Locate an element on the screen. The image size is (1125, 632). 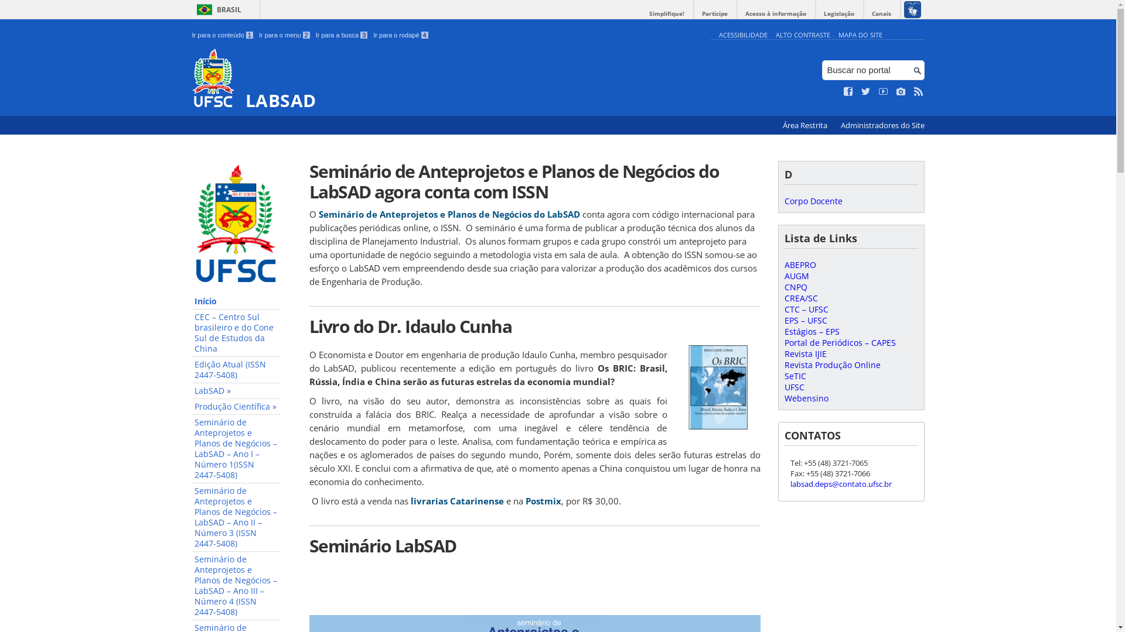
Participe is located at coordinates (715, 14).